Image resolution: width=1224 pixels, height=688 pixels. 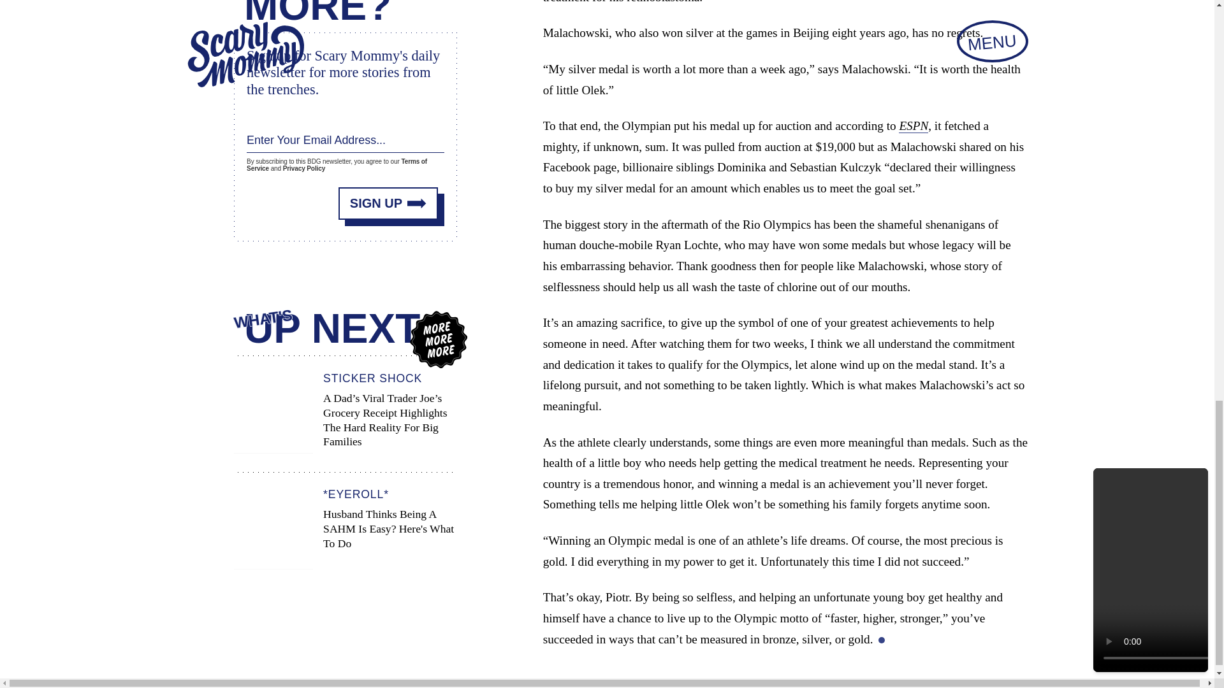 I want to click on Privacy Policy, so click(x=303, y=168).